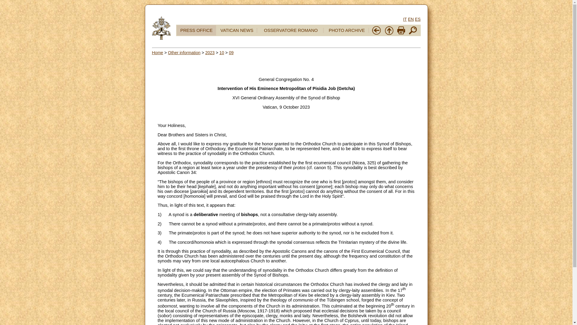 The height and width of the screenshot is (325, 577). What do you see at coordinates (210, 52) in the screenshot?
I see `2023` at bounding box center [210, 52].